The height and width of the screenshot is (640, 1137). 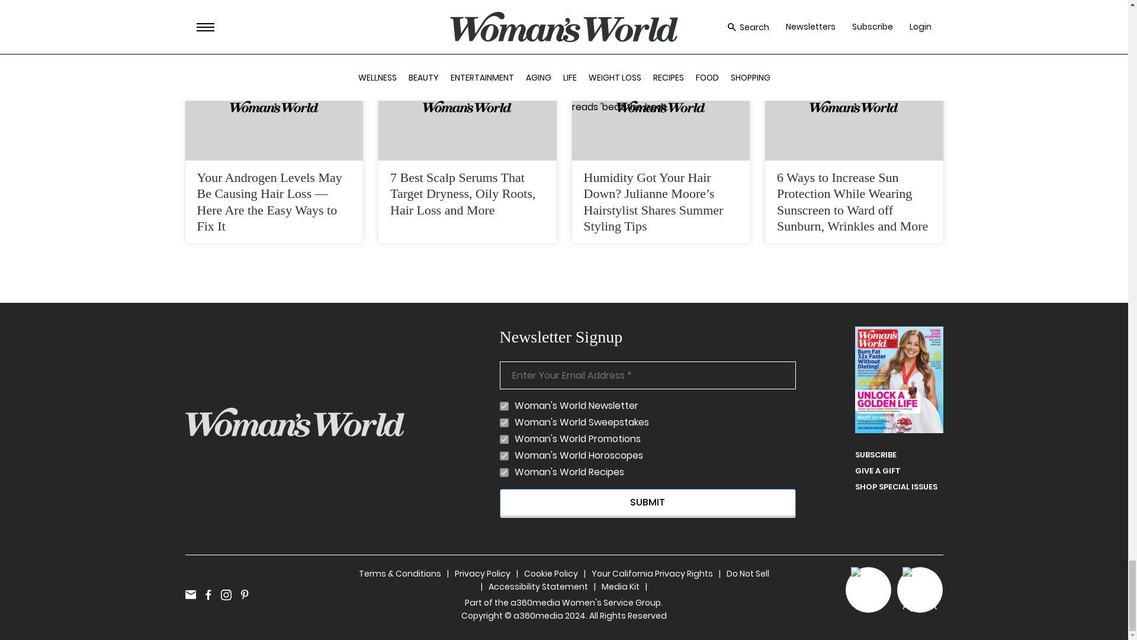 What do you see at coordinates (504, 407) in the screenshot?
I see `1` at bounding box center [504, 407].